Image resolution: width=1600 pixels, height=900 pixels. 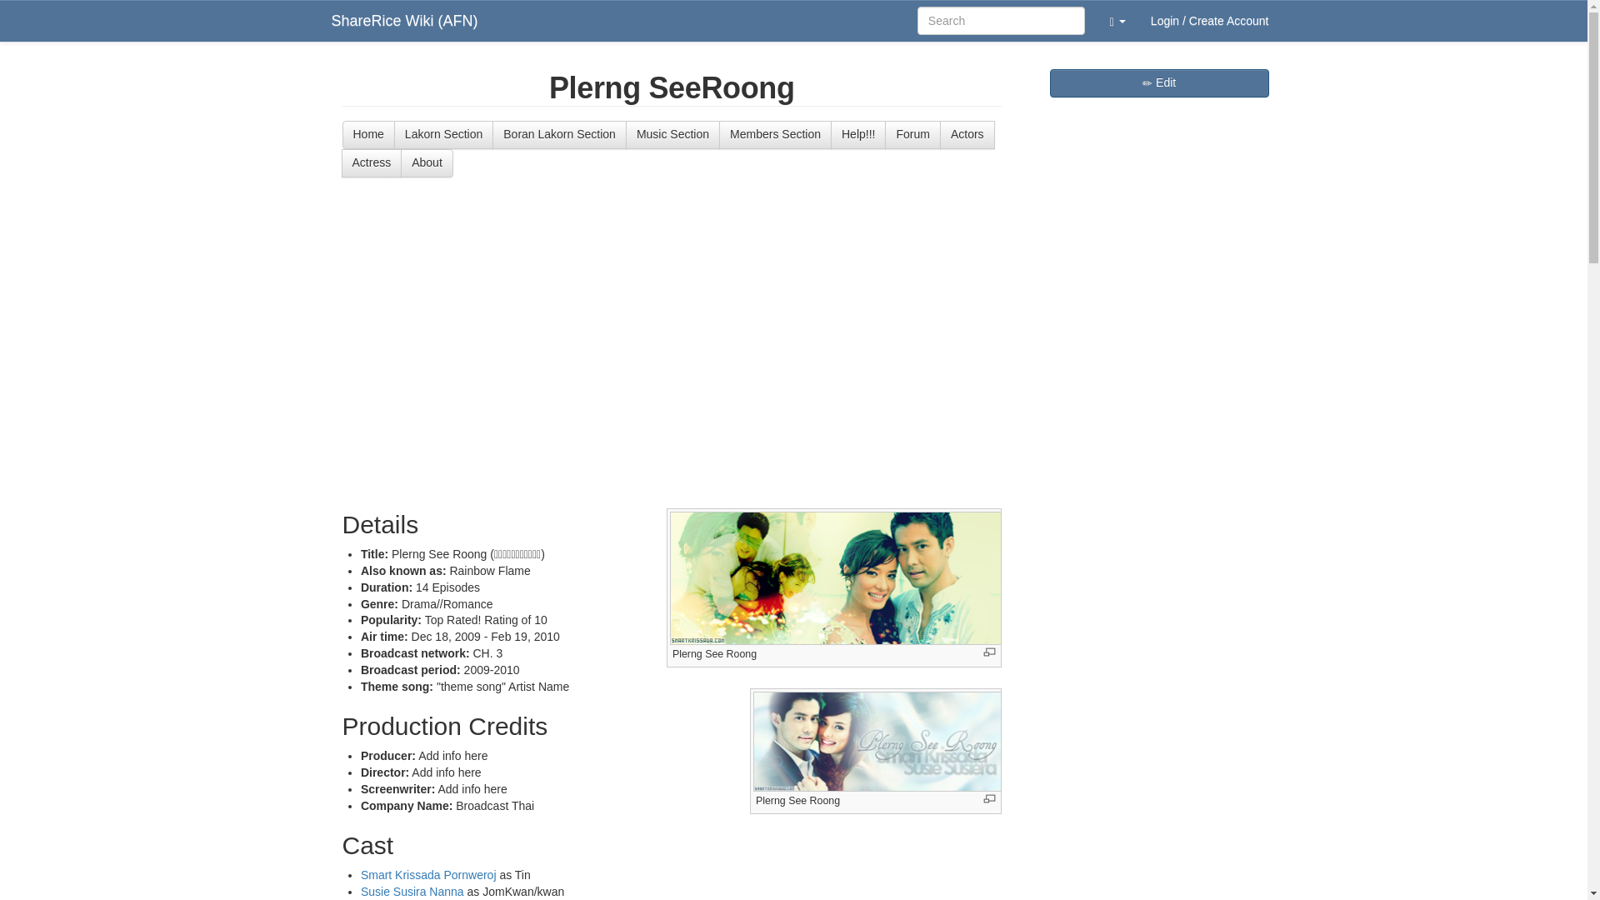 I want to click on About, so click(x=427, y=163).